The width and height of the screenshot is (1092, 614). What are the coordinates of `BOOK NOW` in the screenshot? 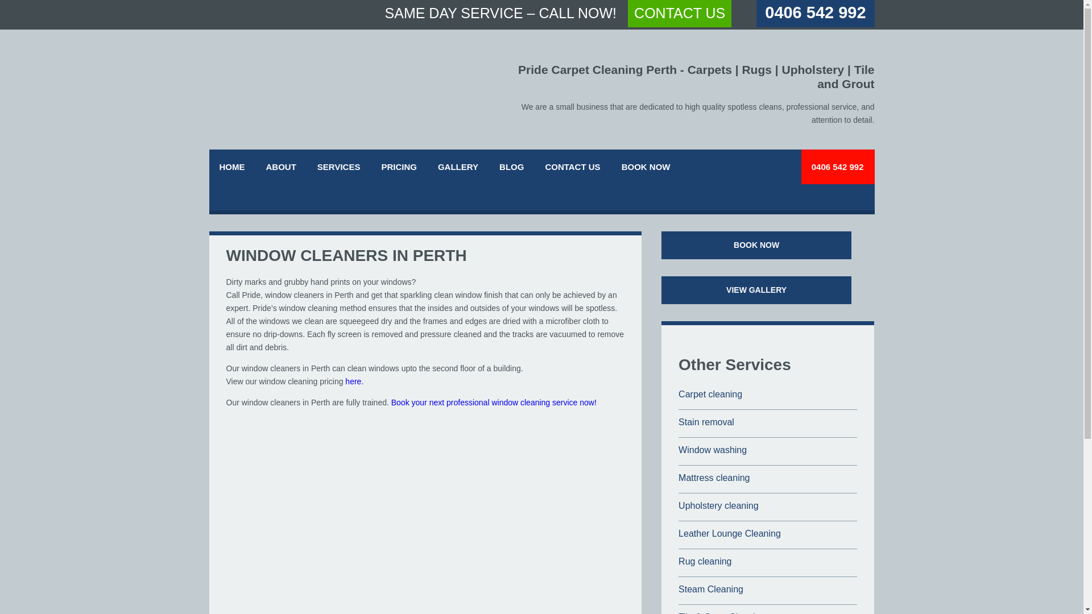 It's located at (756, 245).